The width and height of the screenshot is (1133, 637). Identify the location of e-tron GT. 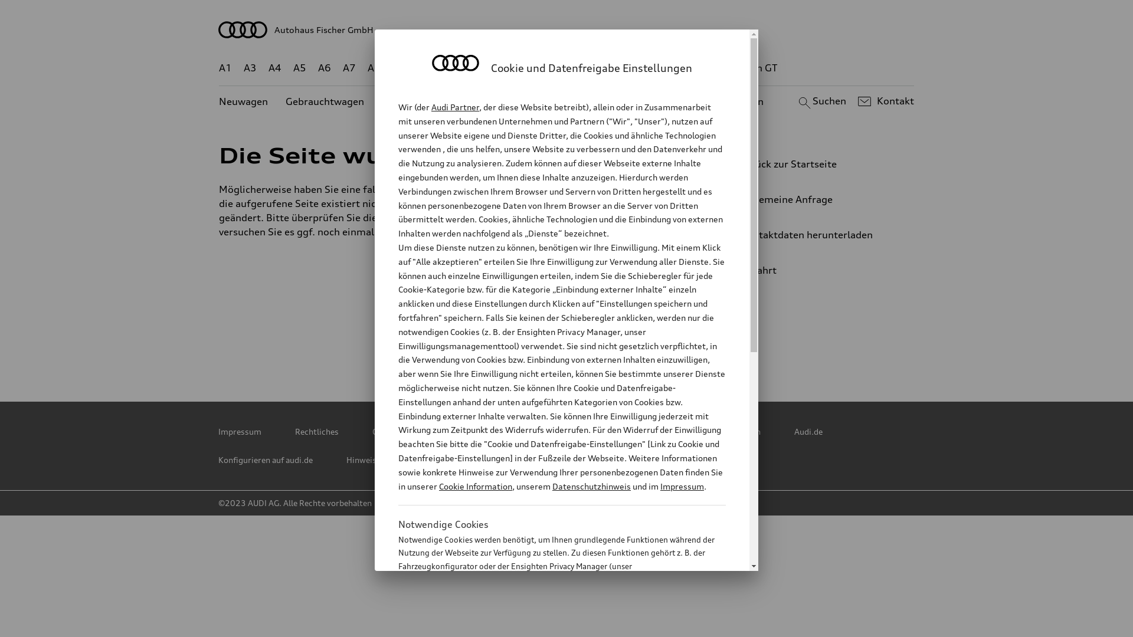
(755, 68).